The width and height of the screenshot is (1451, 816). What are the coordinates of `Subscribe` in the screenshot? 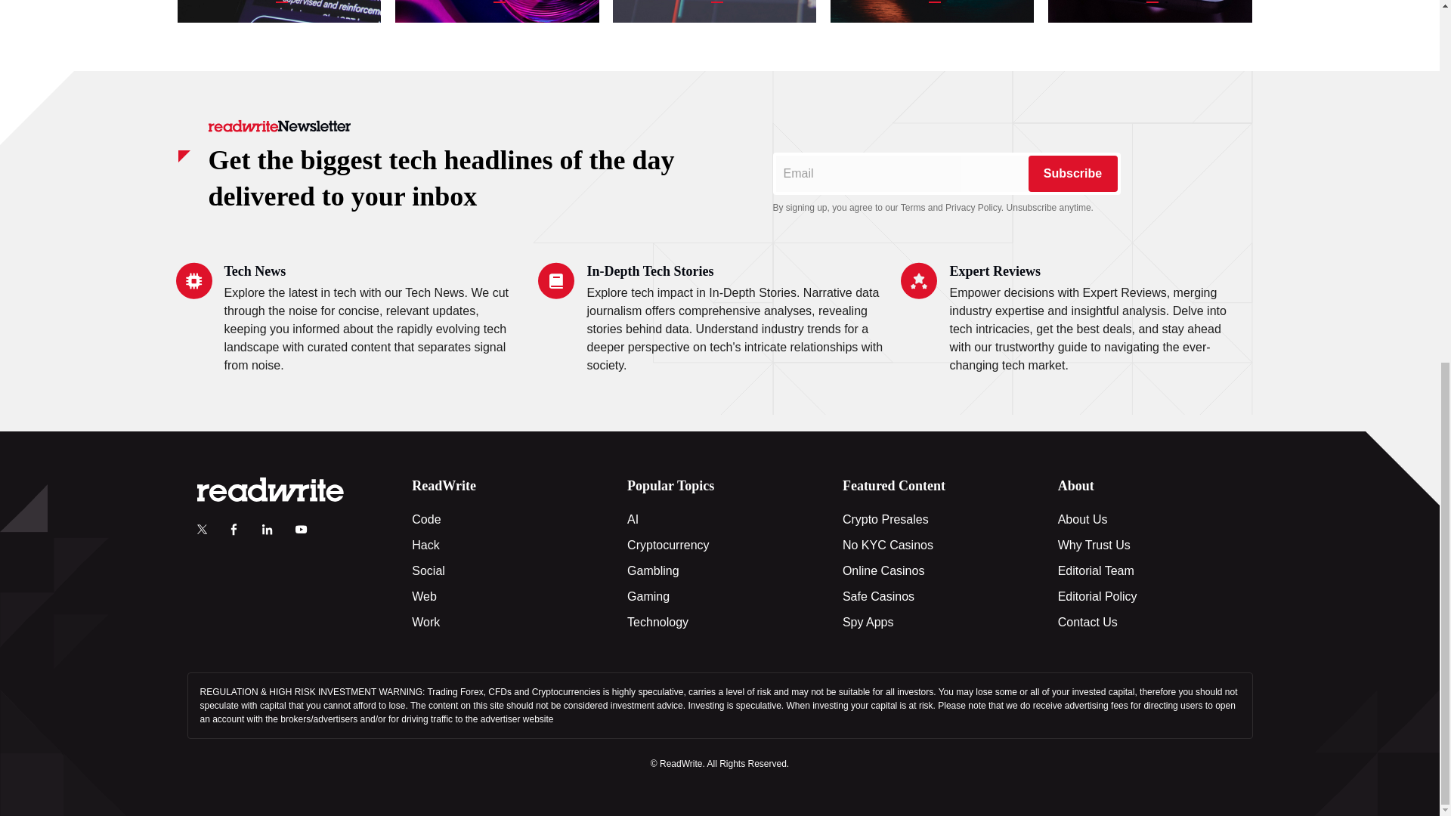 It's located at (1072, 174).